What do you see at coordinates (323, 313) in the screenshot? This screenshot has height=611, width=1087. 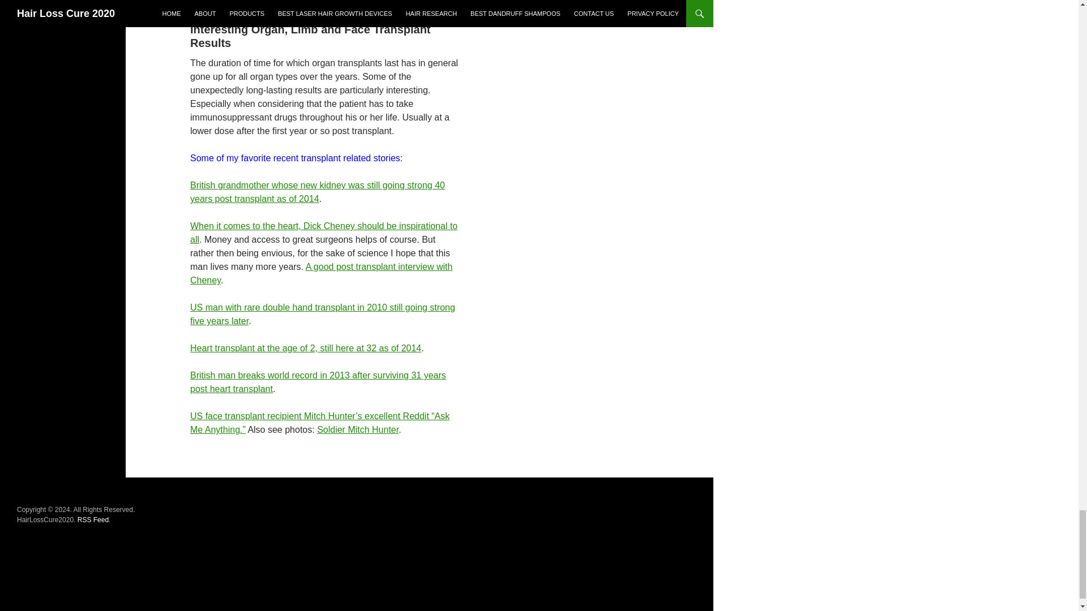 I see `Chris Pollock -- Double Hand Transplant` at bounding box center [323, 313].